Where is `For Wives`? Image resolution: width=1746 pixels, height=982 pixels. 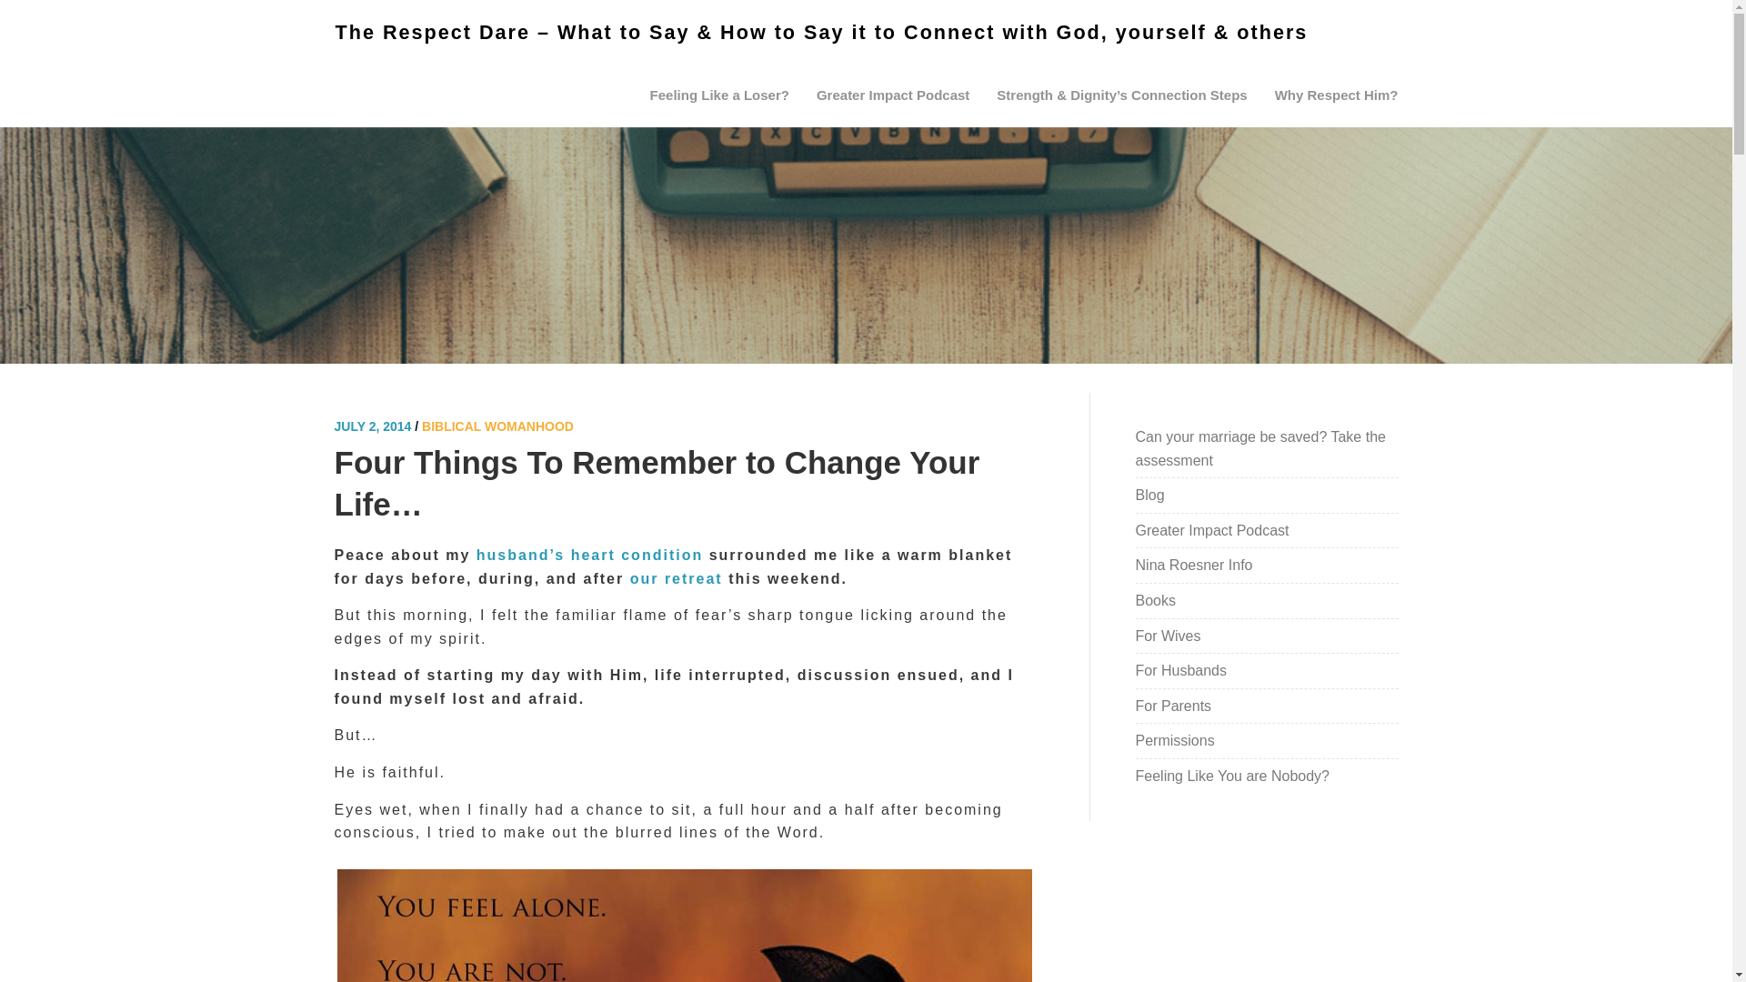
For Wives is located at coordinates (1168, 636).